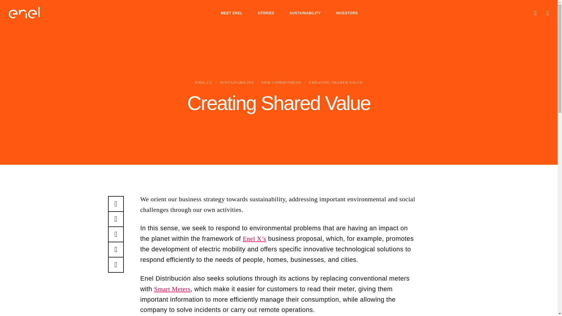  Describe the element at coordinates (347, 13) in the screenshot. I see `INVESTORS` at that location.